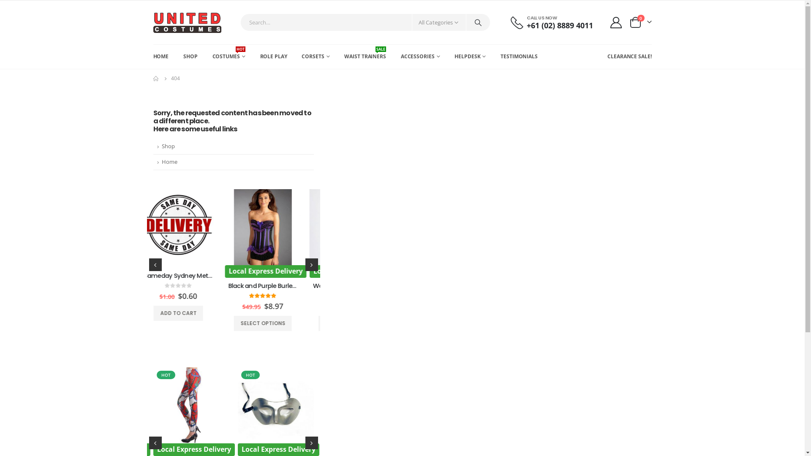 Image resolution: width=811 pixels, height=456 pixels. What do you see at coordinates (421, 57) in the screenshot?
I see `ACCESSORIES` at bounding box center [421, 57].